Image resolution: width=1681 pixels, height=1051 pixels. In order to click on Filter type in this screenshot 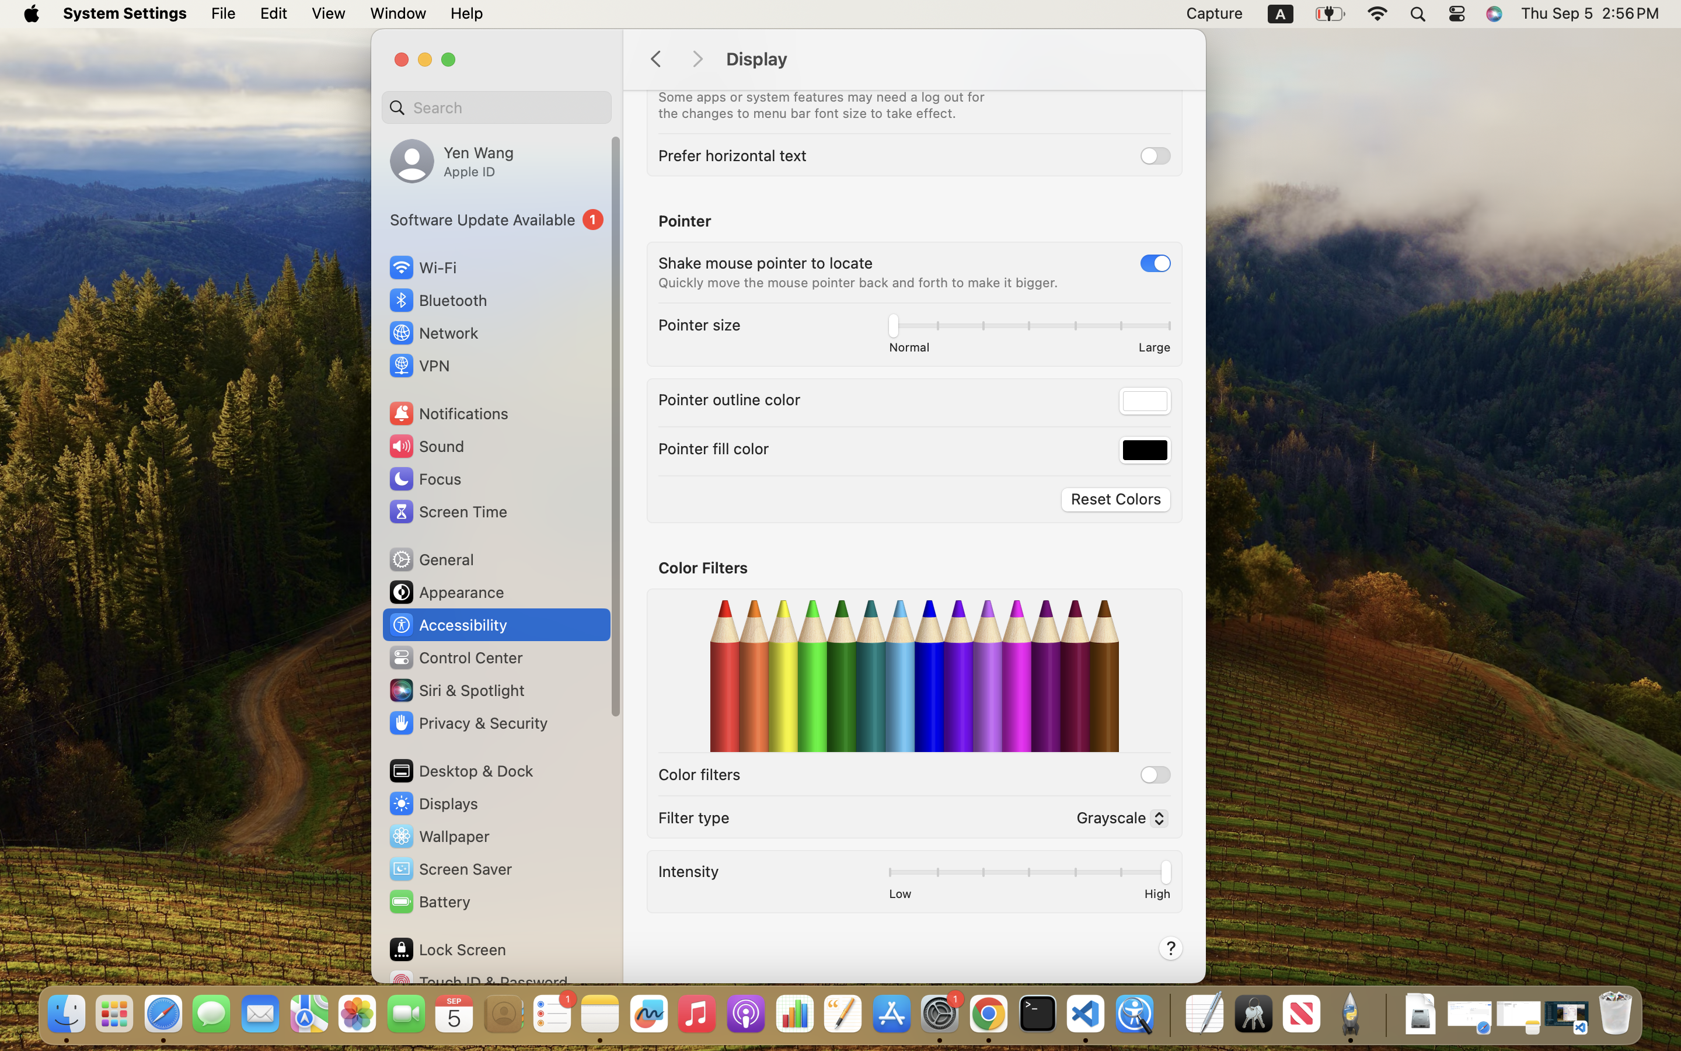, I will do `click(694, 817)`.